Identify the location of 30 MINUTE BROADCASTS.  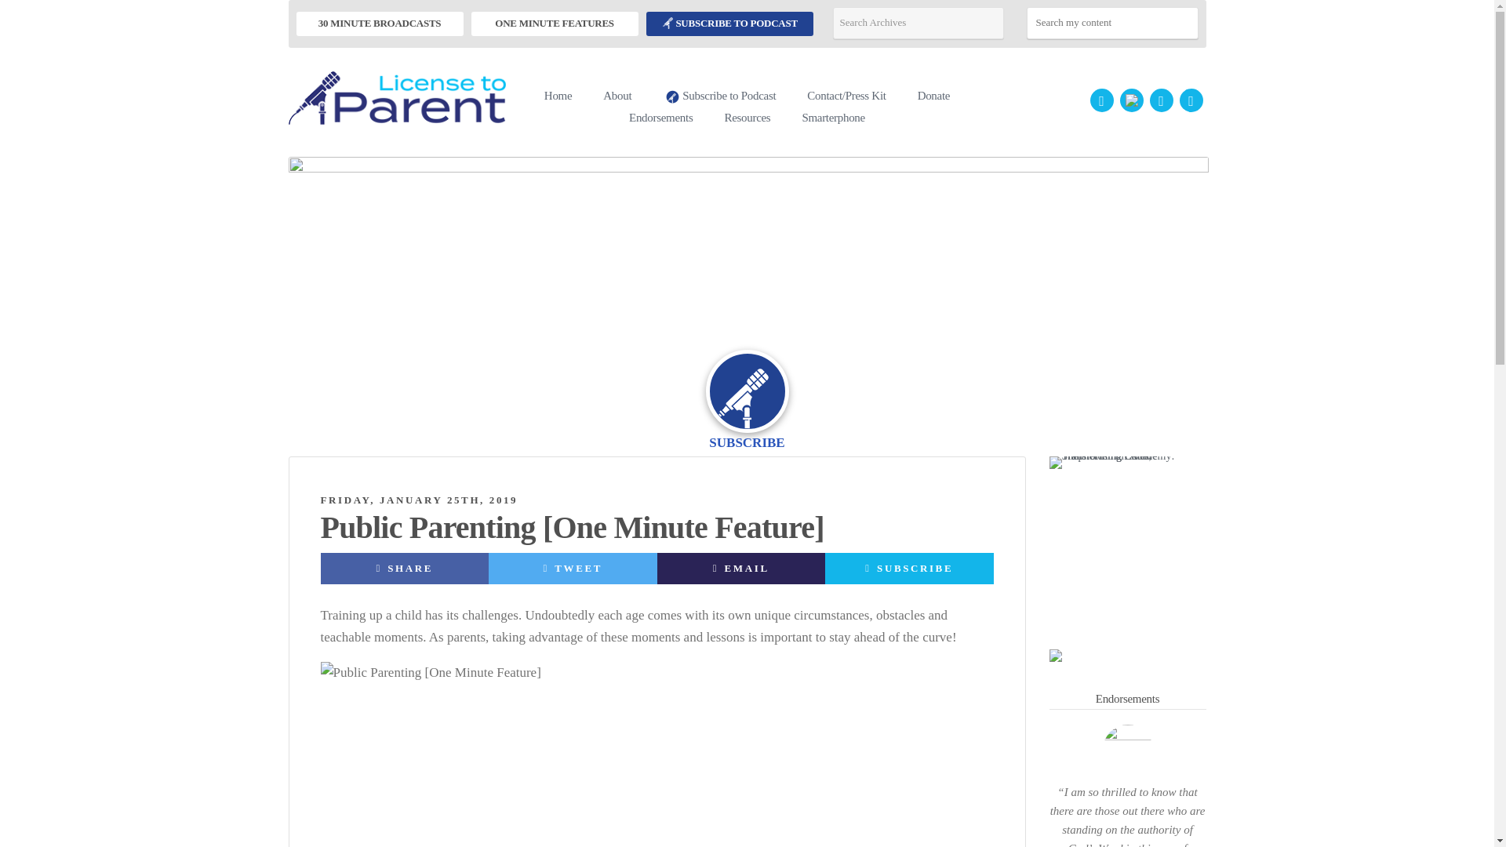
(380, 24).